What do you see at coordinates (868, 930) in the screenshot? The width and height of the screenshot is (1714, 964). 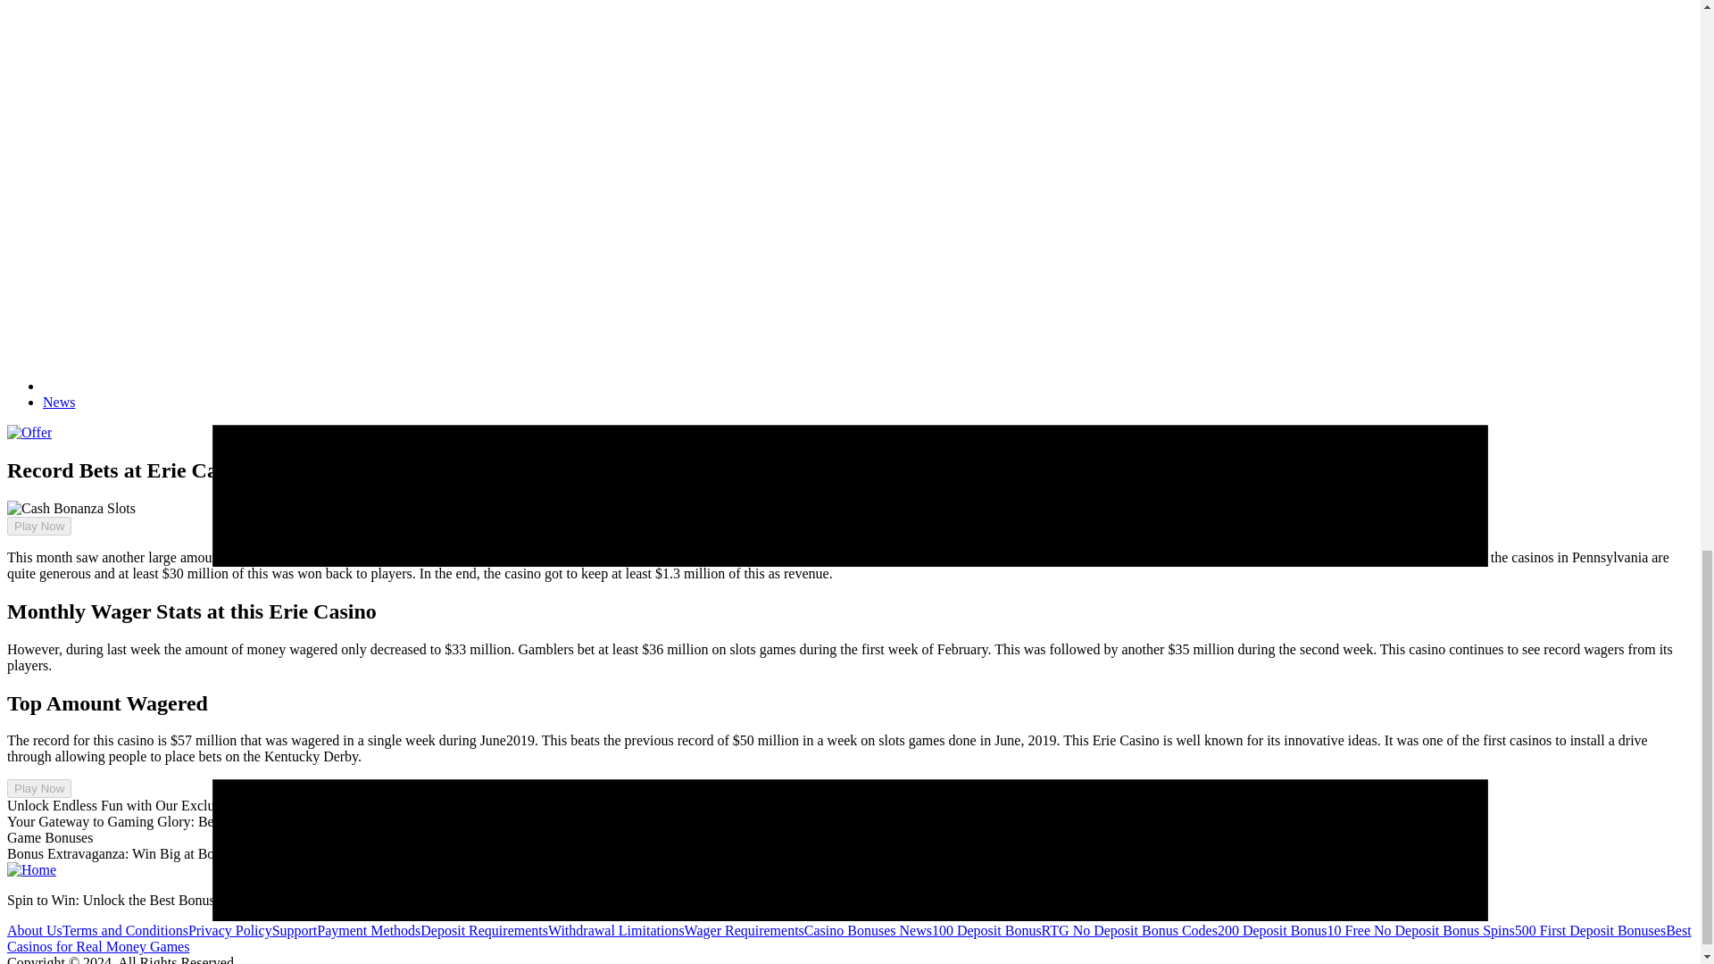 I see `Casino Bonuses News` at bounding box center [868, 930].